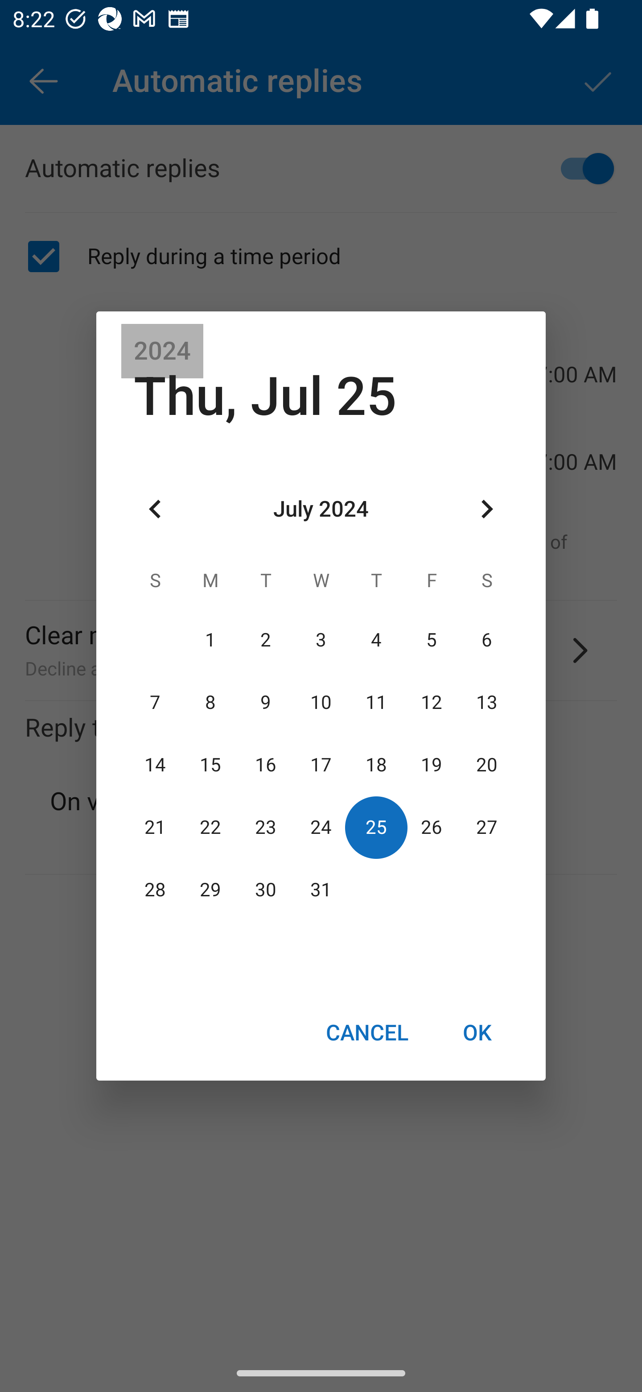 This screenshot has height=1392, width=642. What do you see at coordinates (431, 640) in the screenshot?
I see `5 05 July 2024` at bounding box center [431, 640].